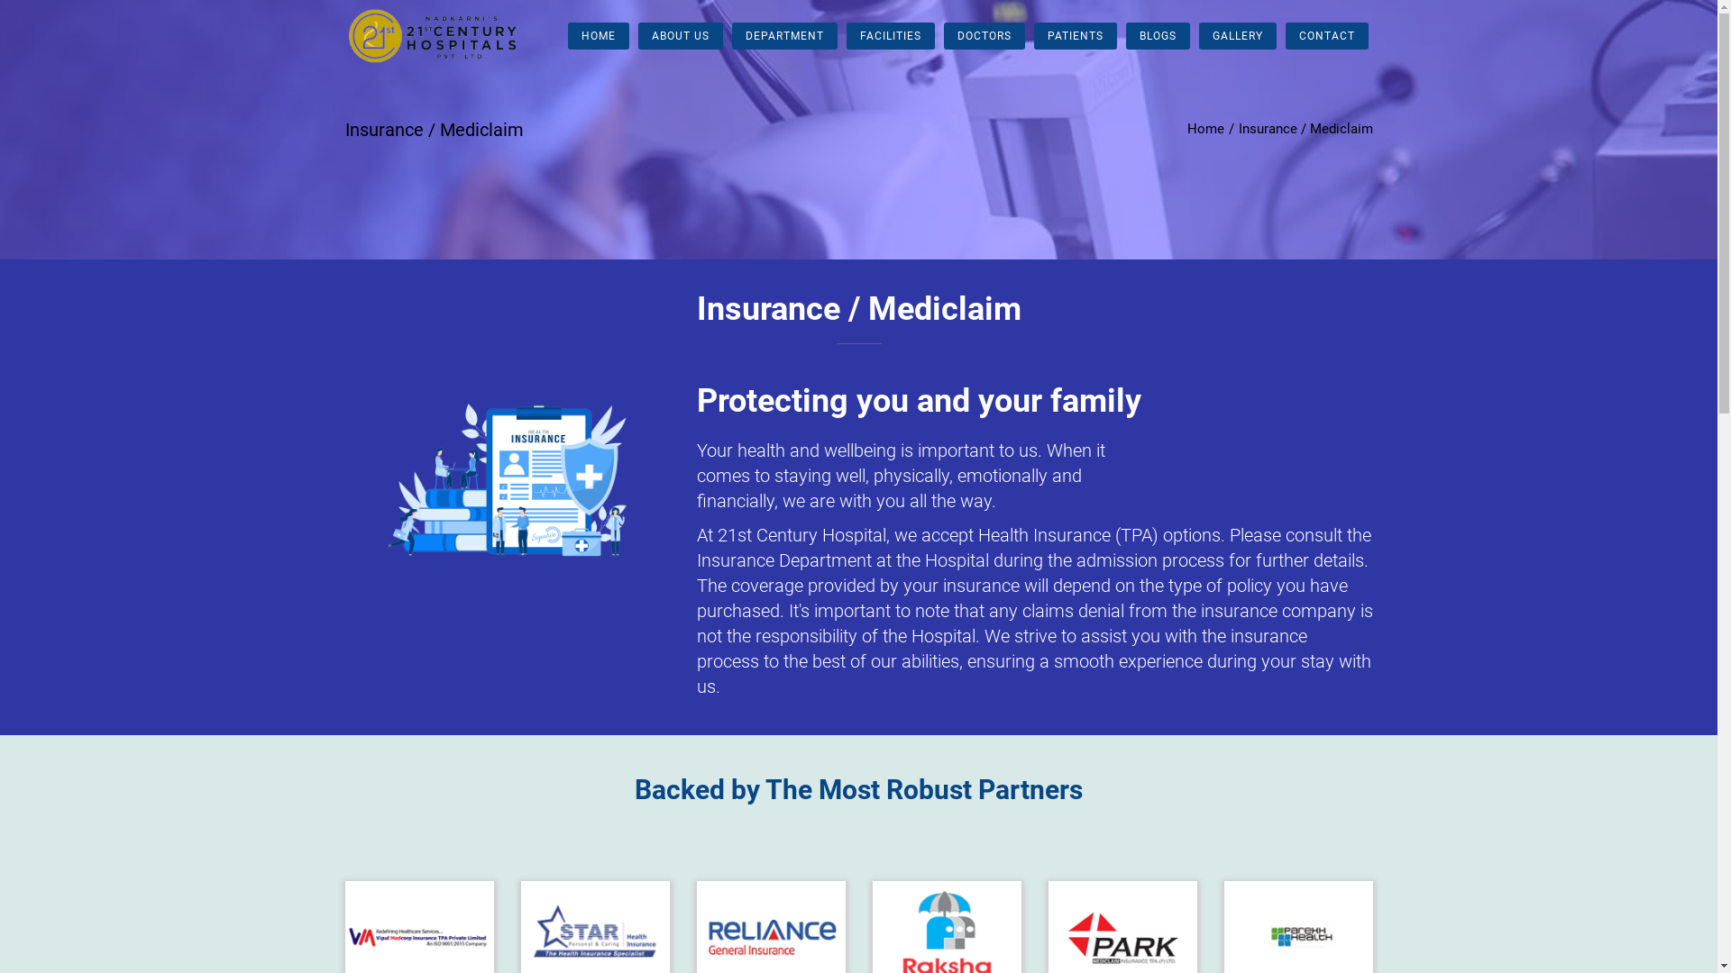  Describe the element at coordinates (599, 36) in the screenshot. I see `HOME` at that location.